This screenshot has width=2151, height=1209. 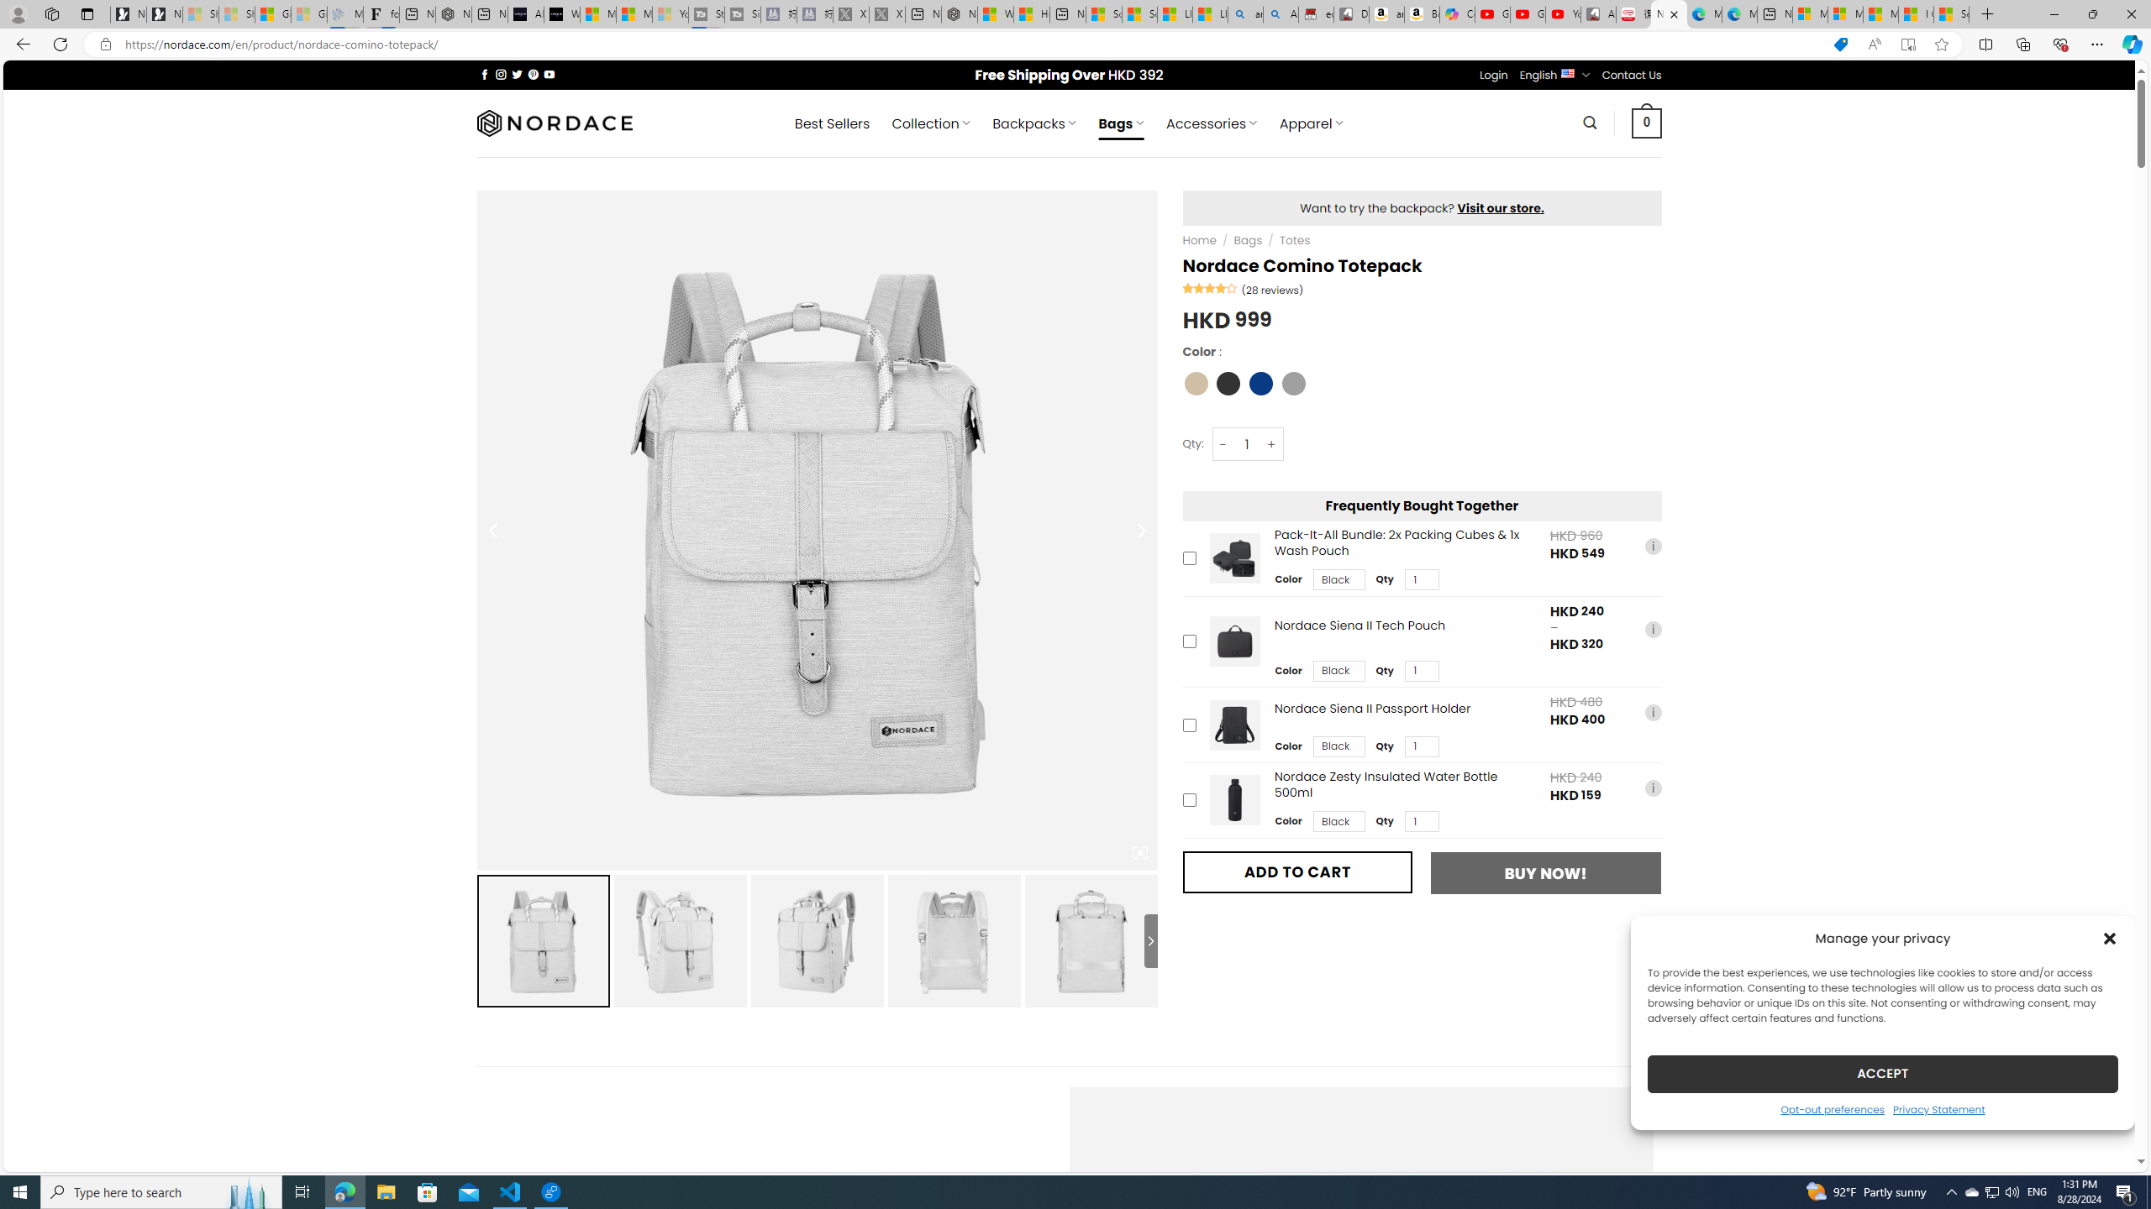 I want to click on Enter Immersive Reader (F9), so click(x=1907, y=44).